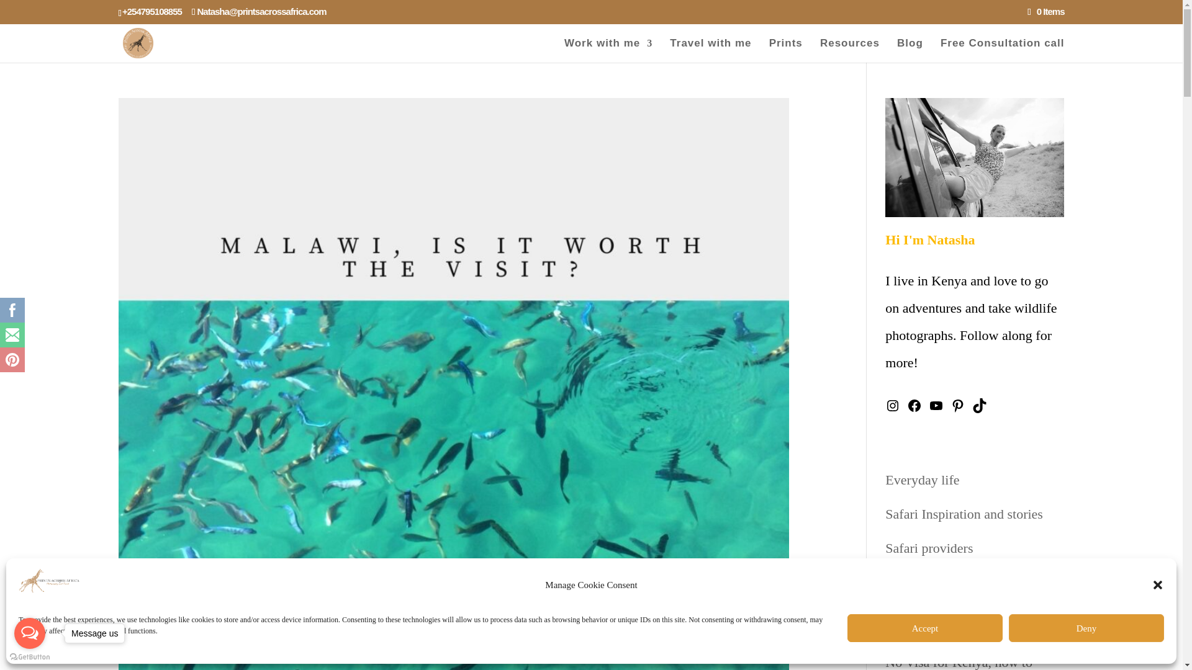 The image size is (1192, 670). What do you see at coordinates (710, 50) in the screenshot?
I see `Travel with me` at bounding box center [710, 50].